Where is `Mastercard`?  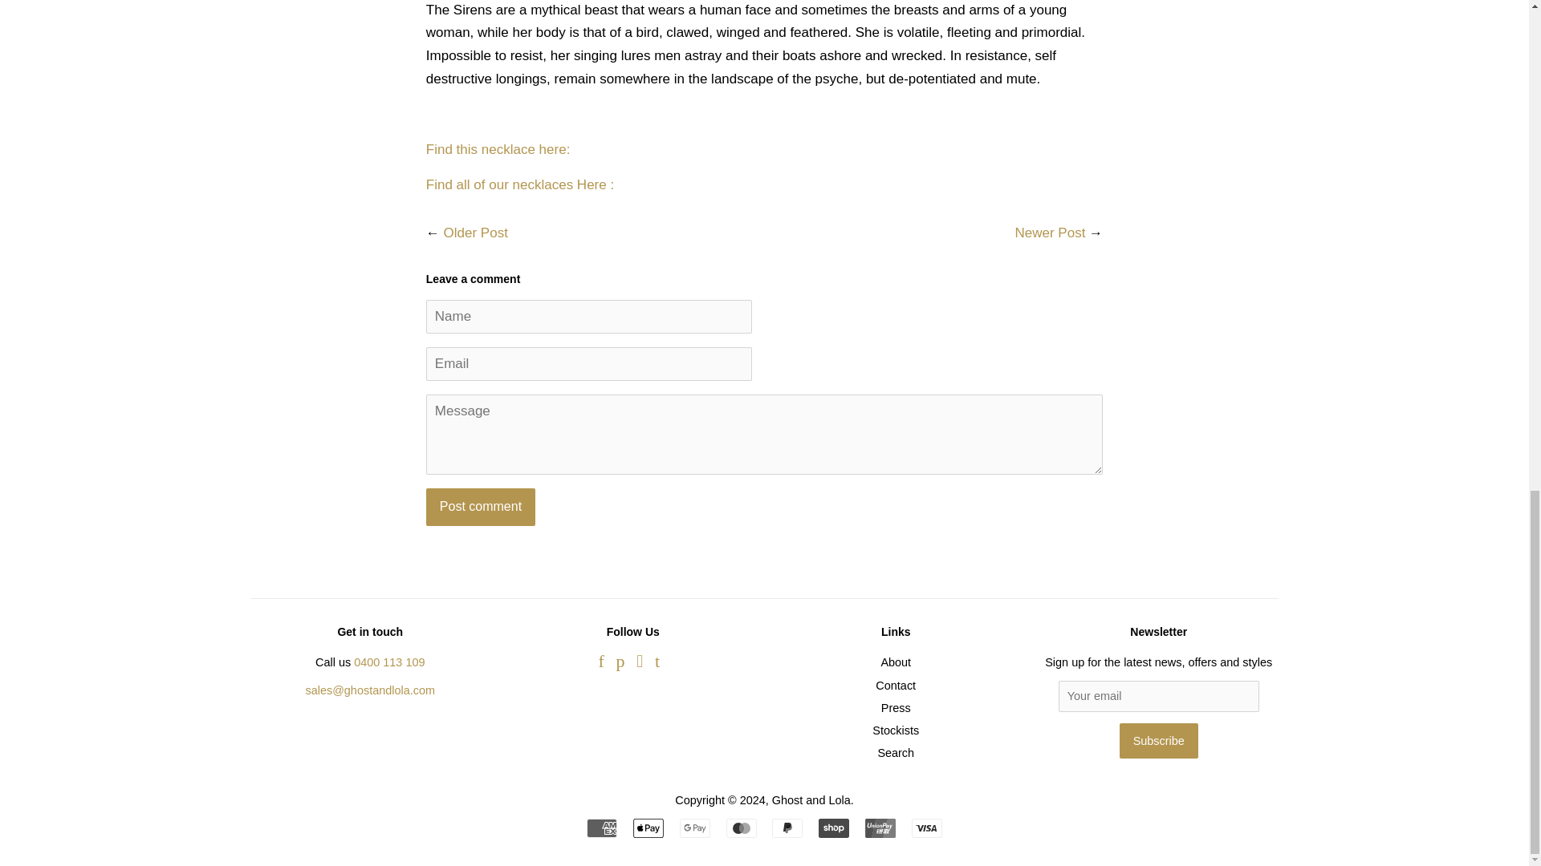 Mastercard is located at coordinates (741, 828).